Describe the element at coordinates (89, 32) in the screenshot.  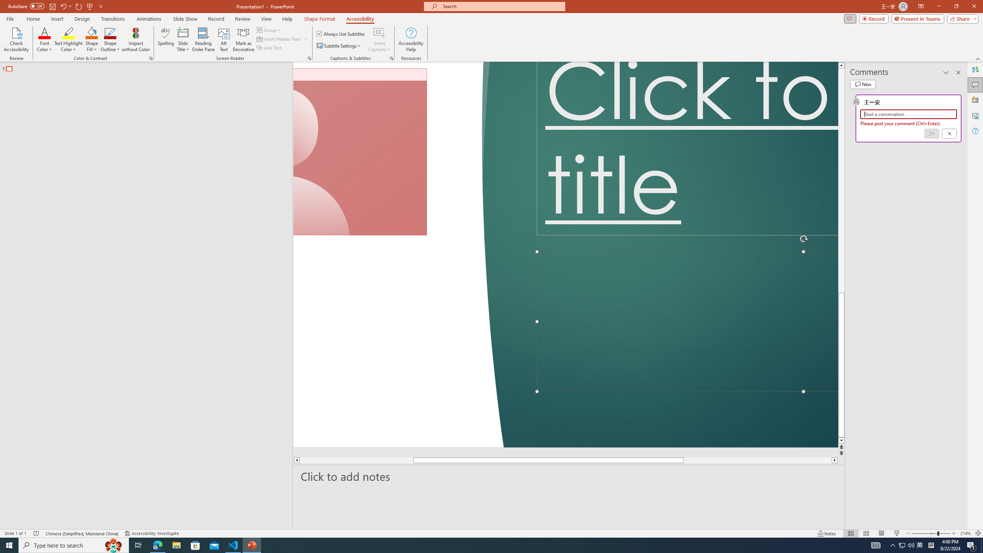
I see `OfficePLUS` at that location.